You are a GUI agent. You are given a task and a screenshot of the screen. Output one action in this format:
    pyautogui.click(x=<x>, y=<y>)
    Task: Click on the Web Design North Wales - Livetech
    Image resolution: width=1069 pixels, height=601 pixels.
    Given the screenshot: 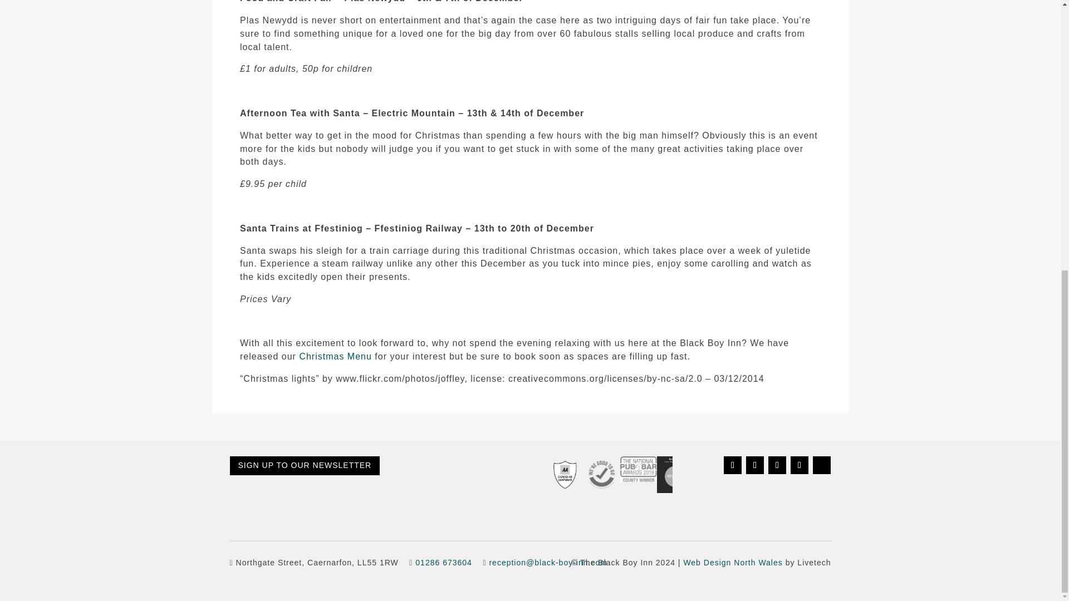 What is the action you would take?
    pyautogui.click(x=733, y=563)
    